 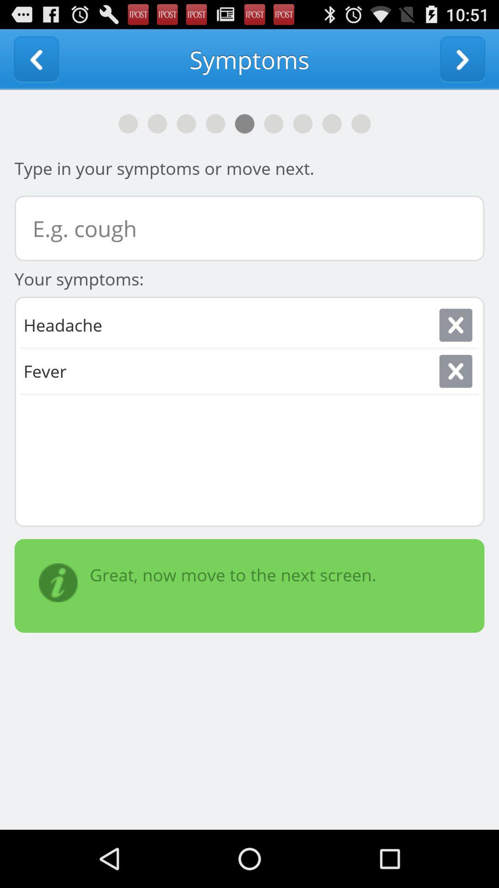 What do you see at coordinates (249, 228) in the screenshot?
I see `toggle symptoms field` at bounding box center [249, 228].